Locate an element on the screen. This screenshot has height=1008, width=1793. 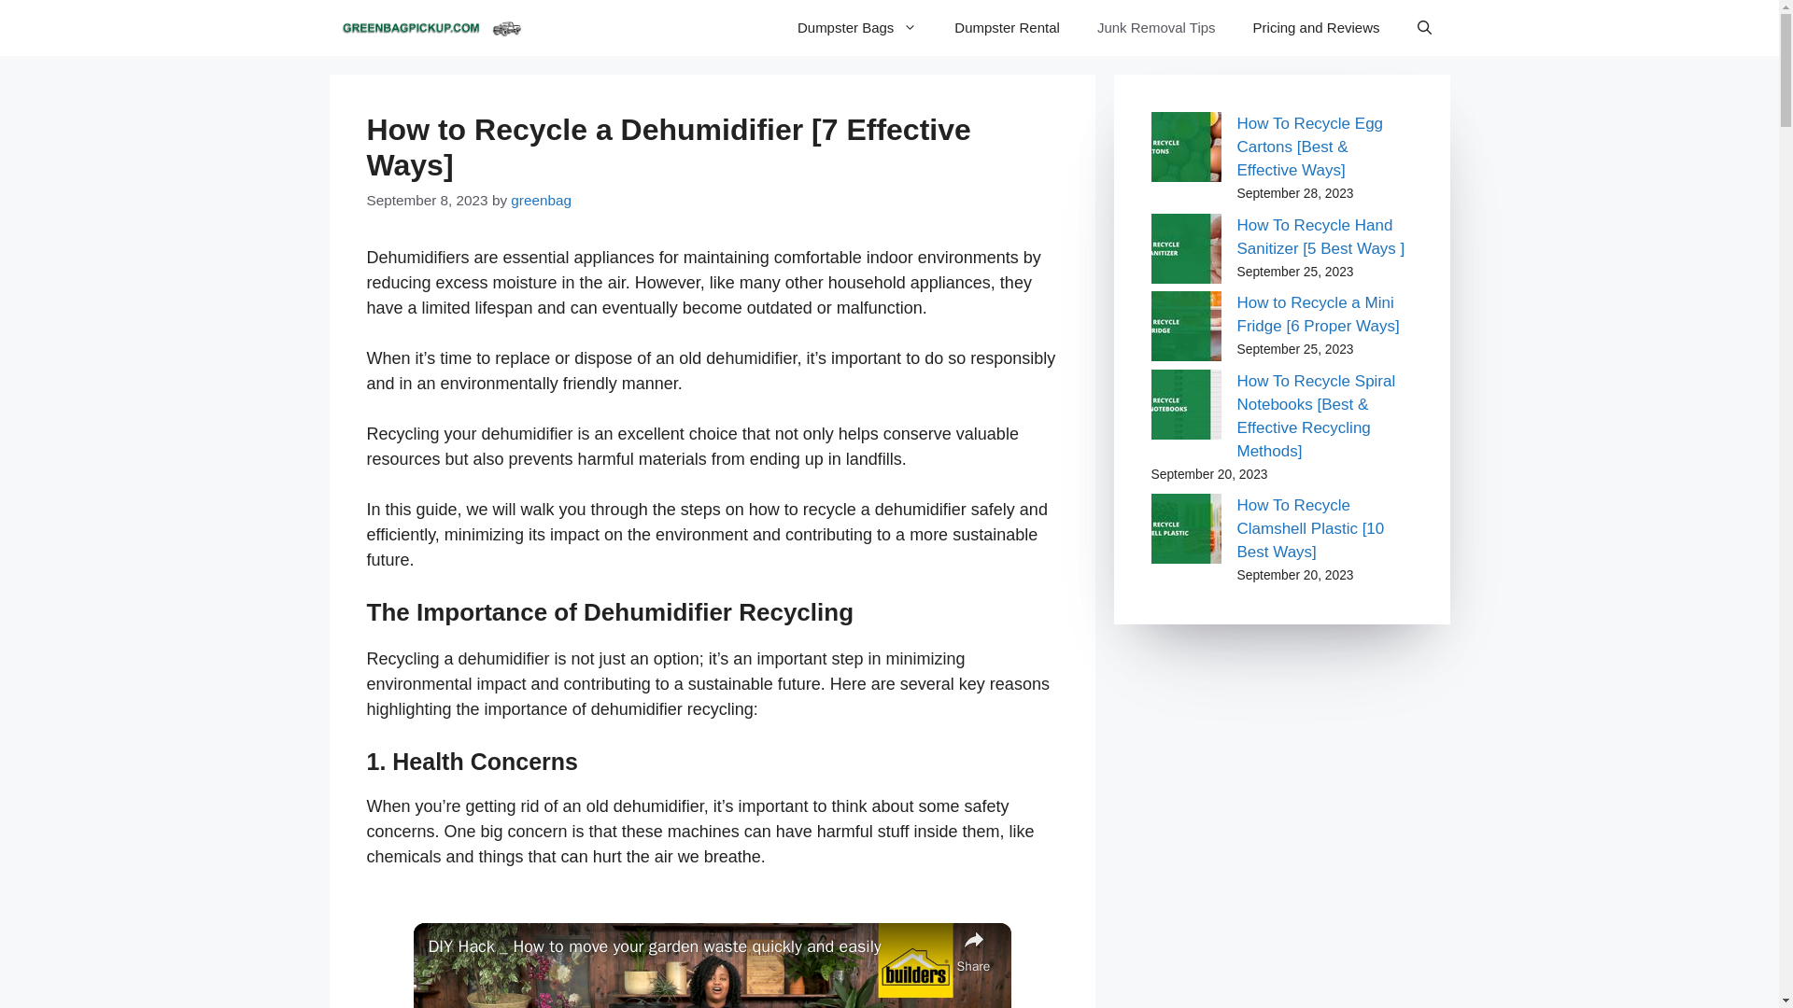
greenbag is located at coordinates (542, 200).